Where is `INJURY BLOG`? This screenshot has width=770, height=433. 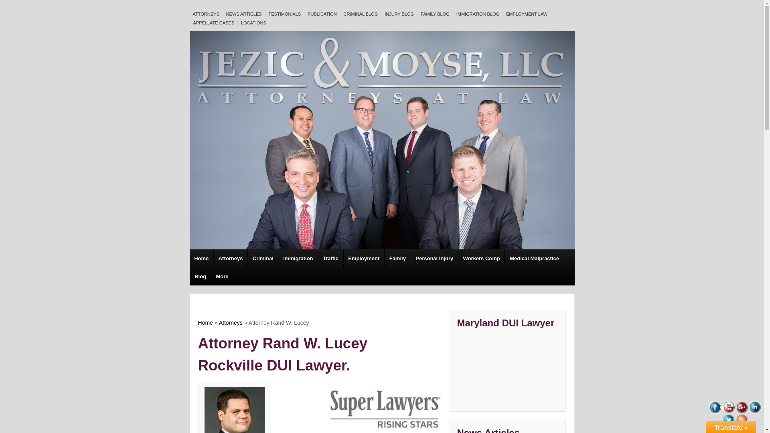
INJURY BLOG is located at coordinates (398, 14).